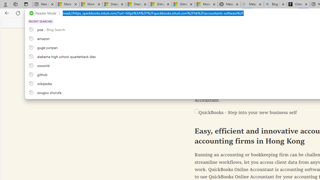 The image size is (320, 180). What do you see at coordinates (44, 13) in the screenshot?
I see `Reader Mode` at bounding box center [44, 13].